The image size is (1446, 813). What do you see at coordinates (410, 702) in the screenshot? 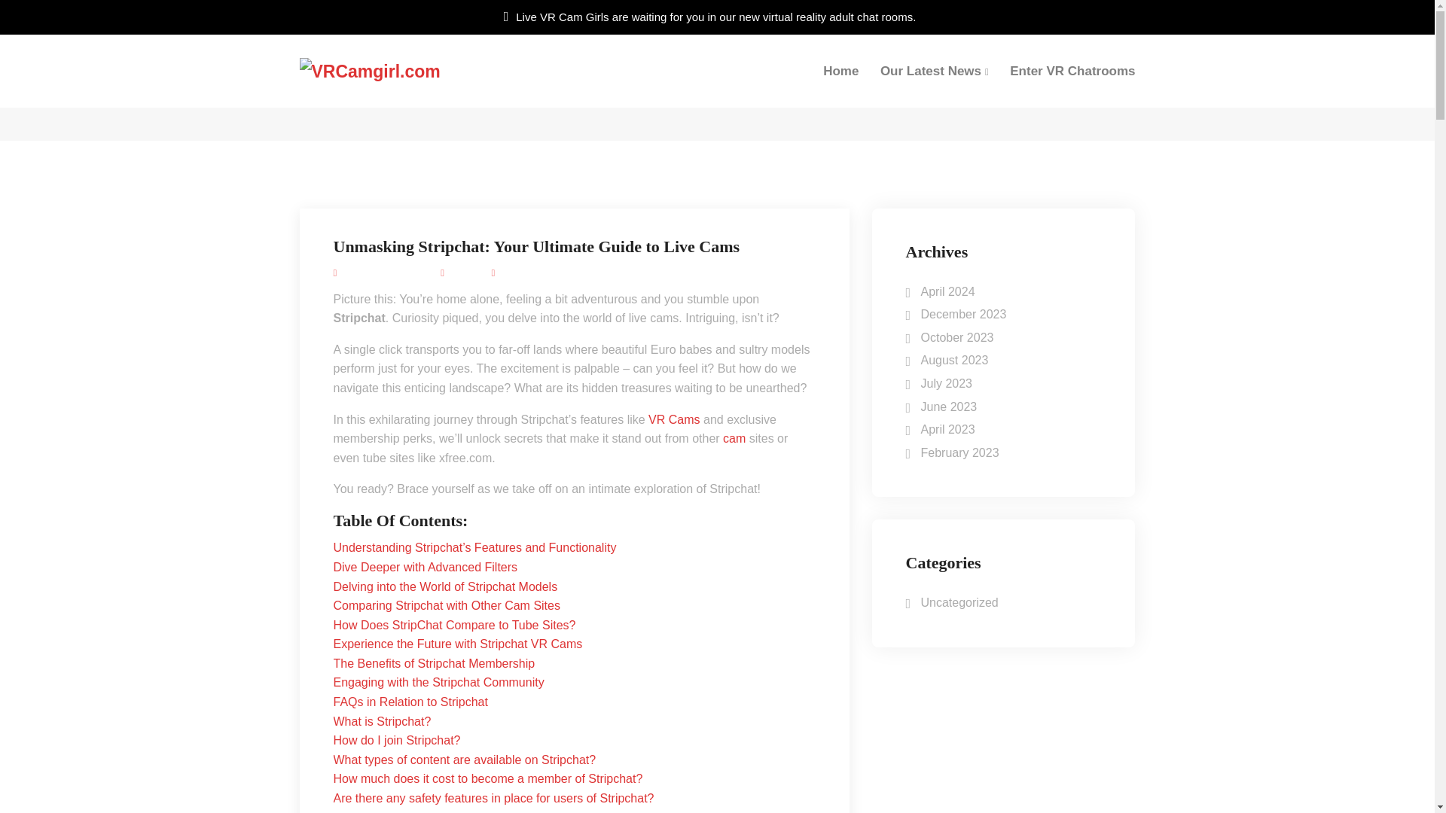
I see `FAQs in Relation to Stripchat` at bounding box center [410, 702].